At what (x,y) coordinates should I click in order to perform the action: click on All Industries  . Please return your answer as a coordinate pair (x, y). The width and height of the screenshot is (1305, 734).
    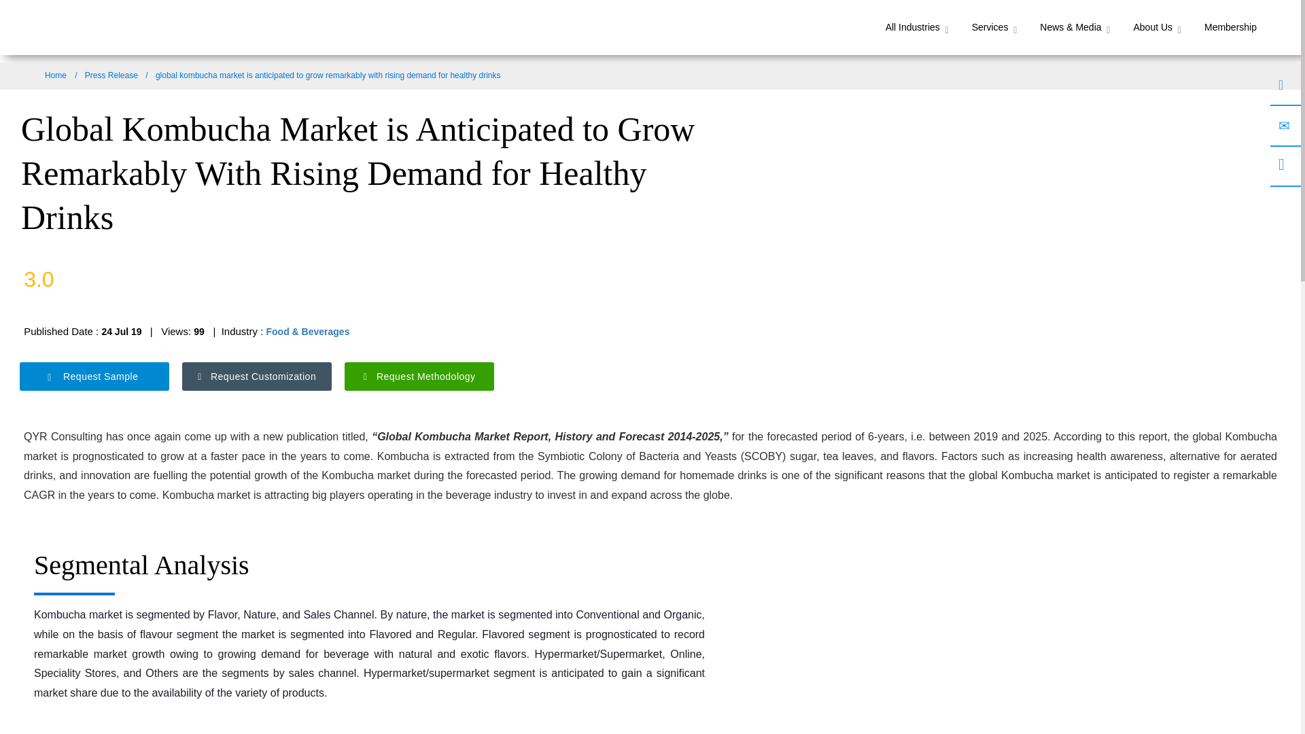
    Looking at the image, I should click on (918, 27).